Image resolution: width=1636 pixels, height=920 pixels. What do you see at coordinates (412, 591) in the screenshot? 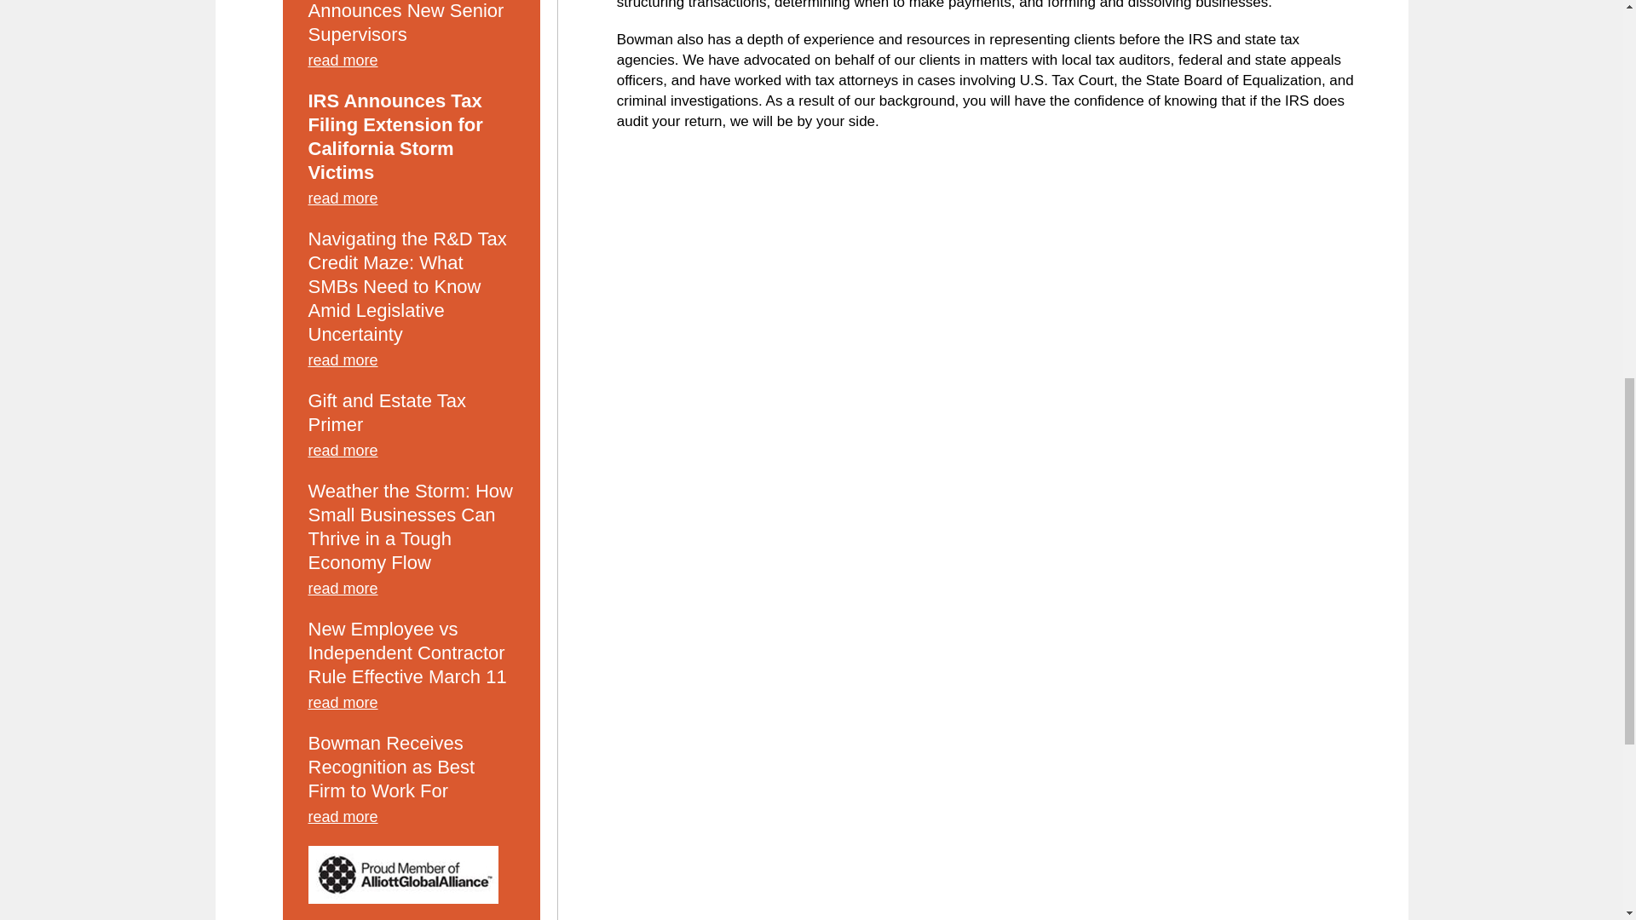
I see `read more` at bounding box center [412, 591].